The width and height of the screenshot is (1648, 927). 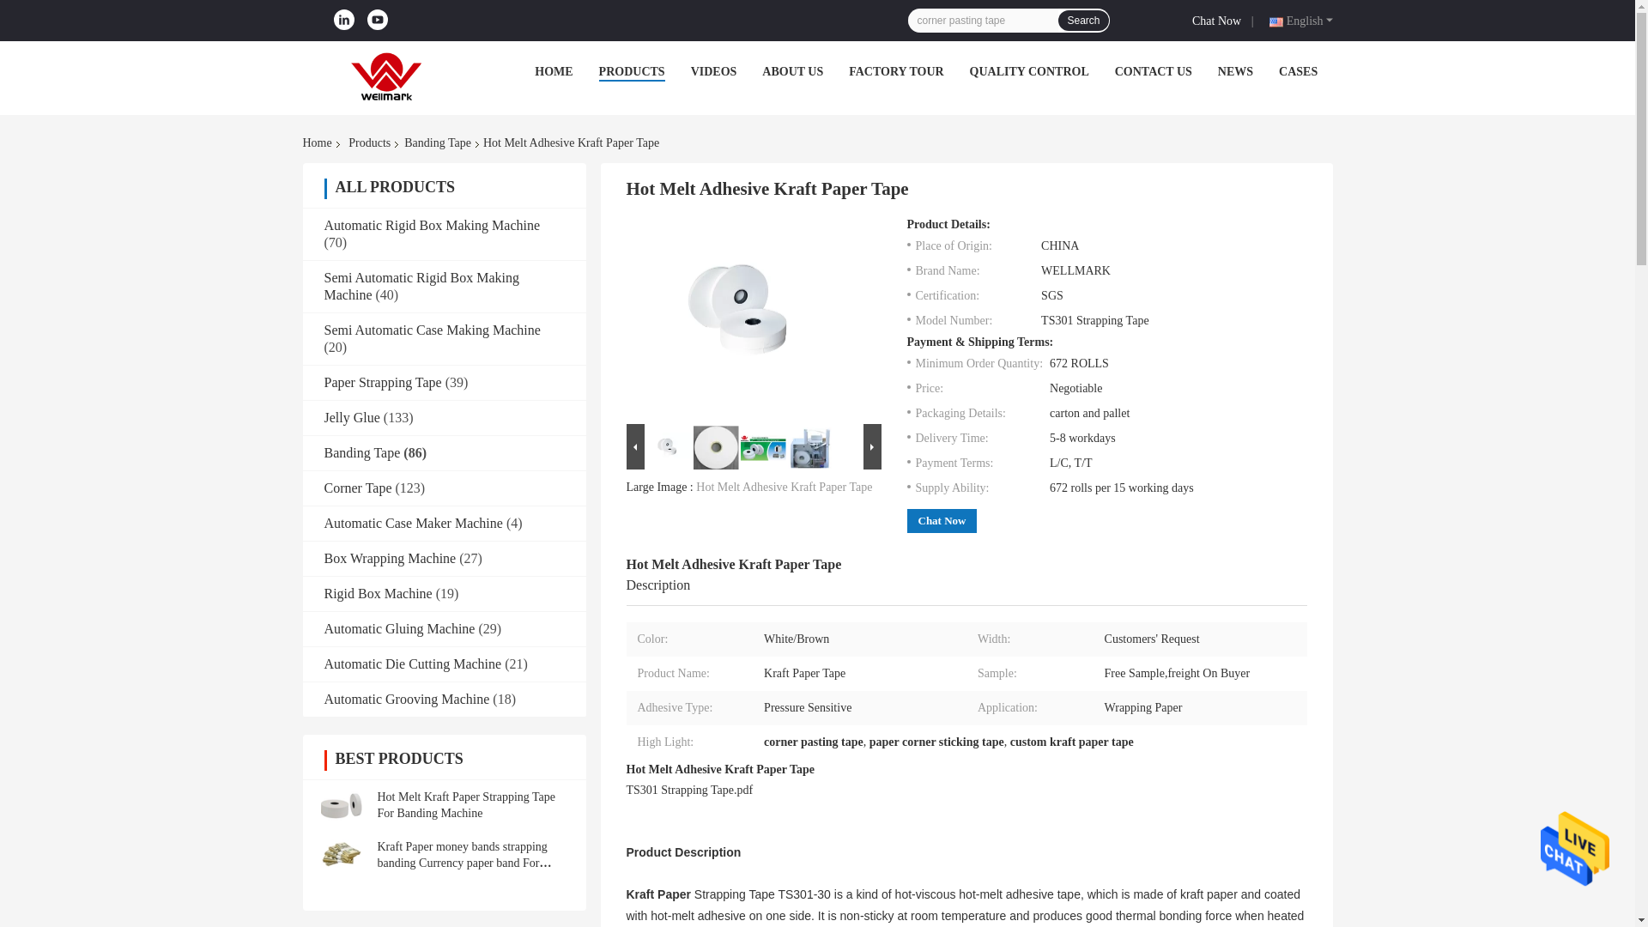 What do you see at coordinates (791, 70) in the screenshot?
I see `ABOUT US` at bounding box center [791, 70].